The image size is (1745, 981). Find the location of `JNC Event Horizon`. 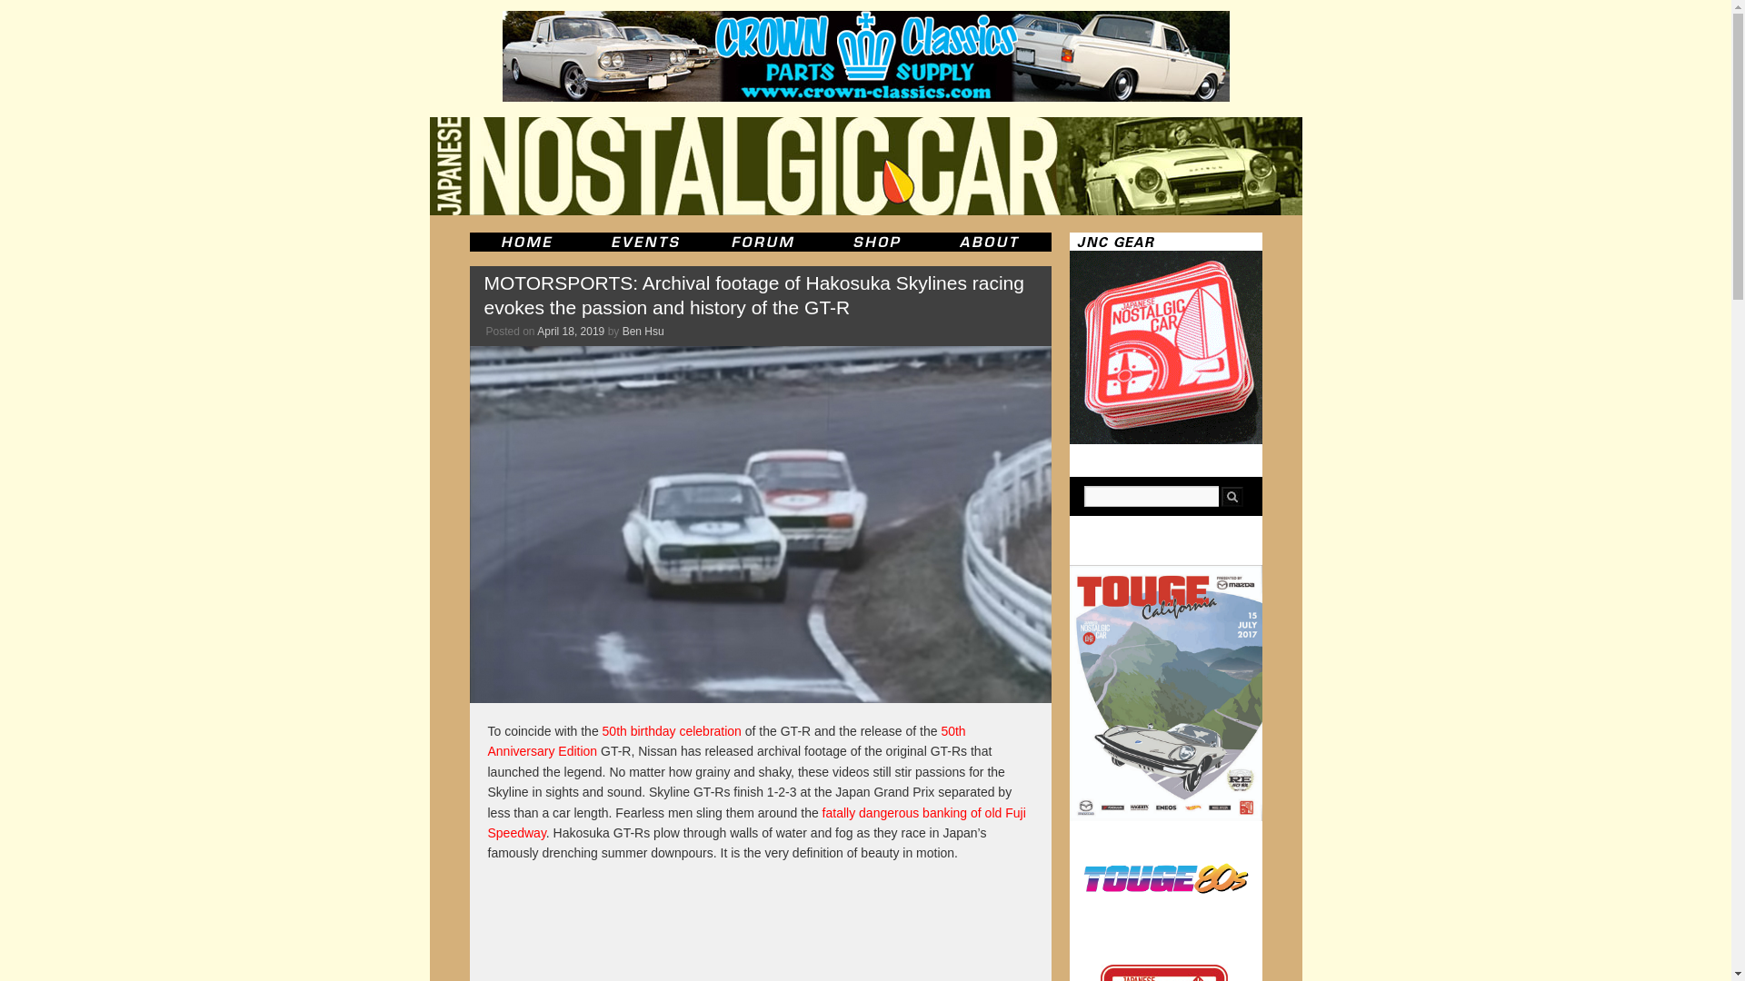

JNC Event Horizon is located at coordinates (644, 242).